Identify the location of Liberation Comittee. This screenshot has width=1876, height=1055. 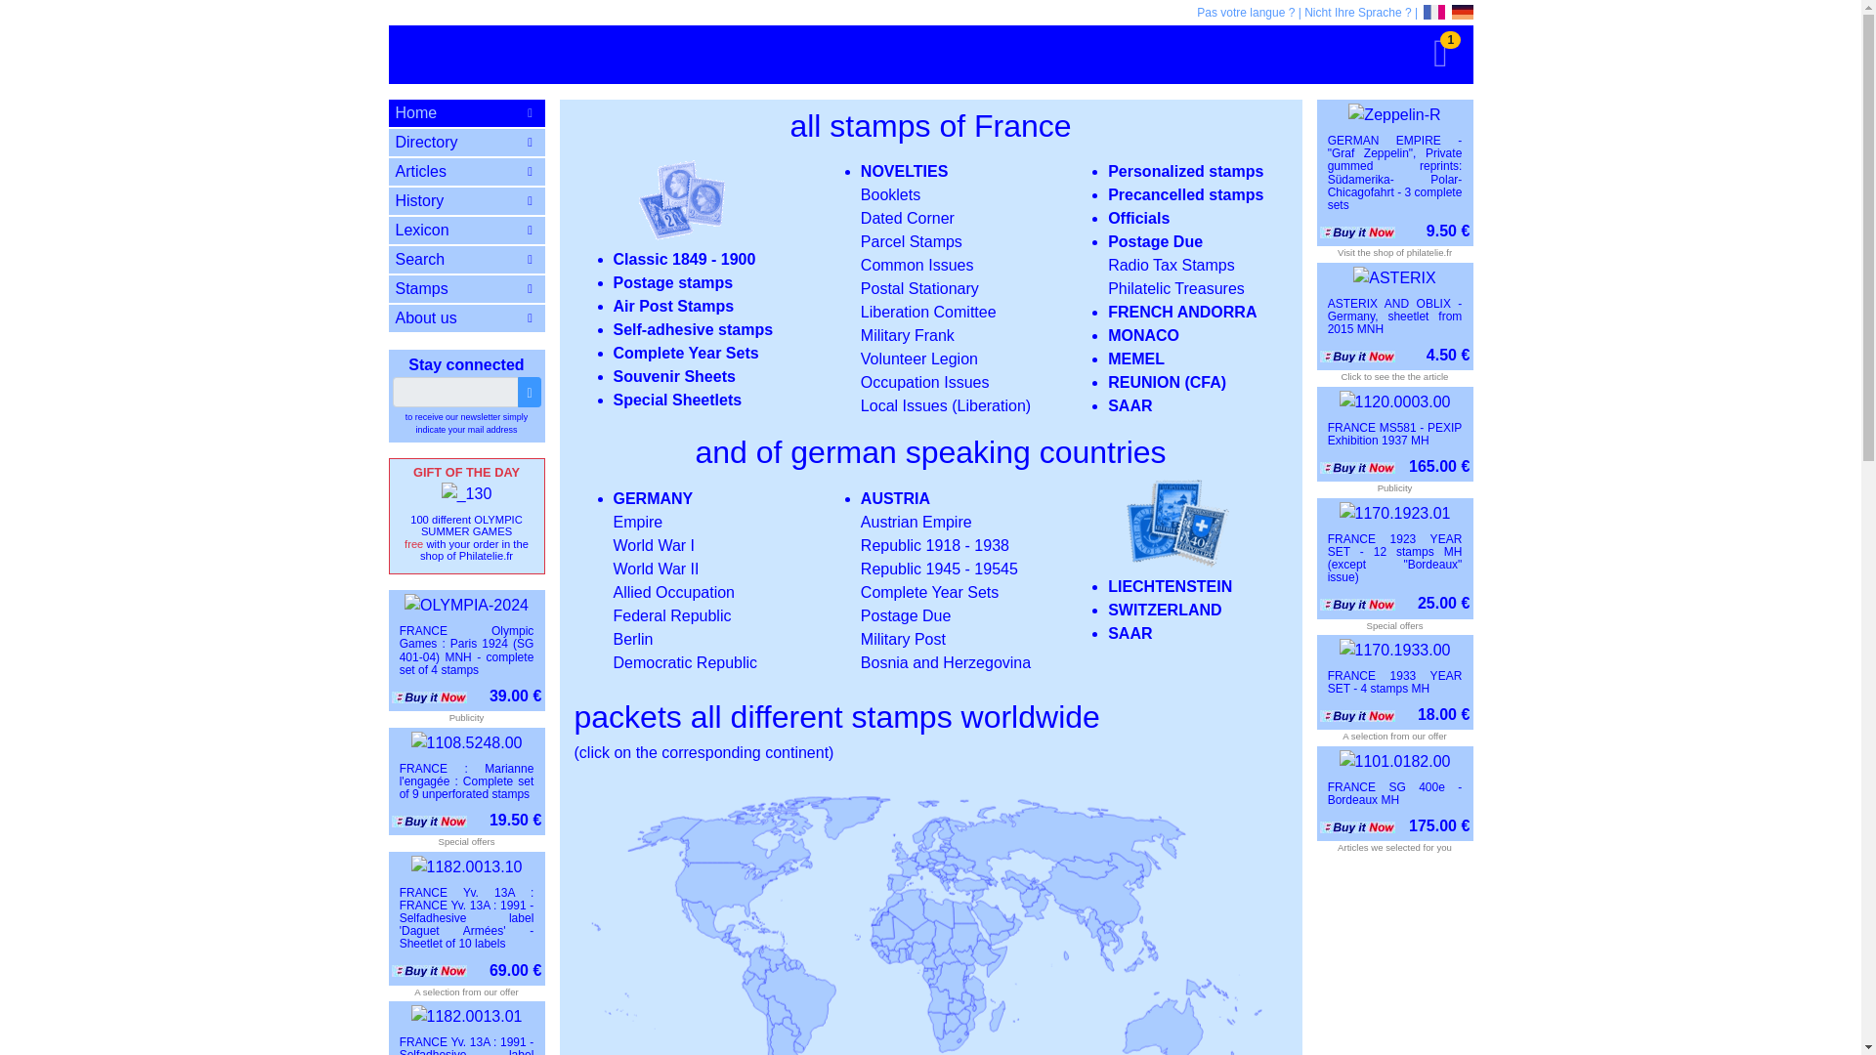
(928, 313).